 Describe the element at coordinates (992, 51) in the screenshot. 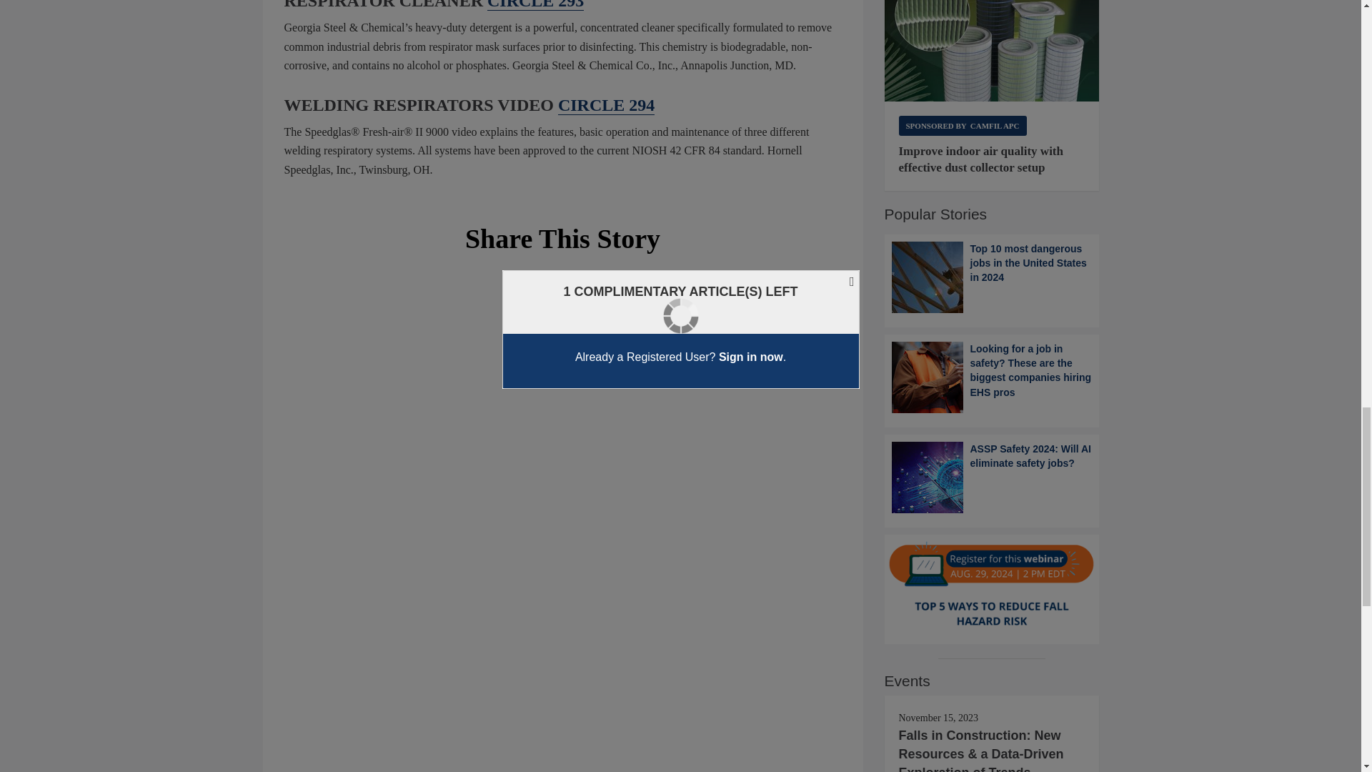

I see `dust collector filters and media` at that location.